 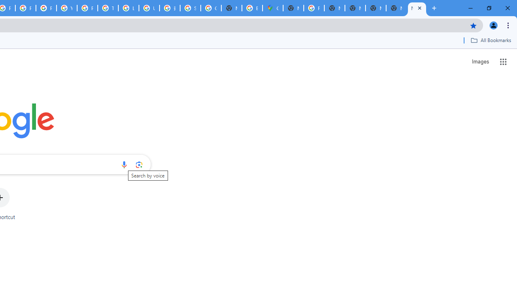 I want to click on Explore new street-level details - Google Maps Help, so click(x=252, y=8).